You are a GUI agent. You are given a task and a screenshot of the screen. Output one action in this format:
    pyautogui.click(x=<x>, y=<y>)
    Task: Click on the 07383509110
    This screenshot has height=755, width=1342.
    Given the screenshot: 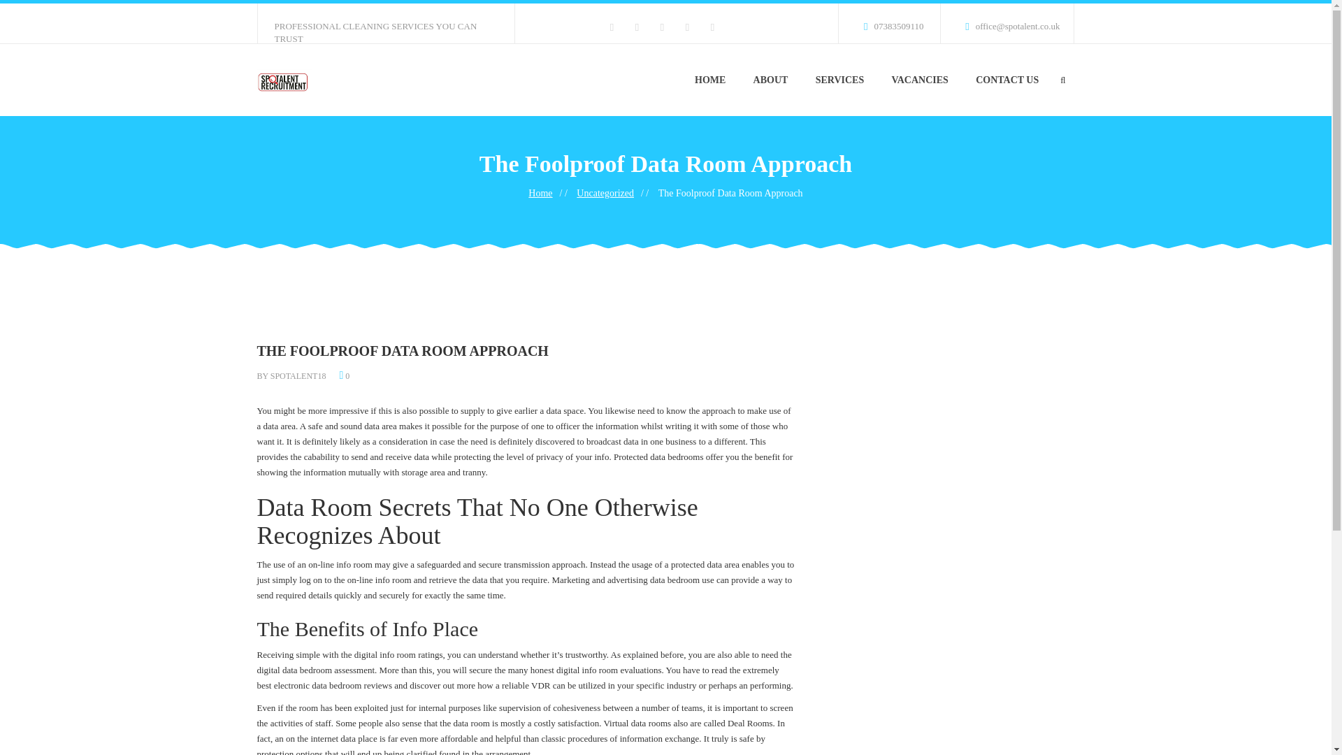 What is the action you would take?
    pyautogui.click(x=887, y=23)
    